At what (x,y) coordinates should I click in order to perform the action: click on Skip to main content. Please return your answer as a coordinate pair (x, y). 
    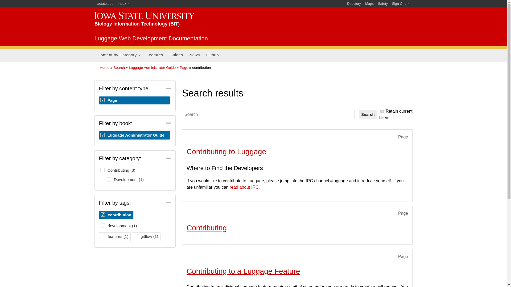
    Looking at the image, I should click on (241, 1).